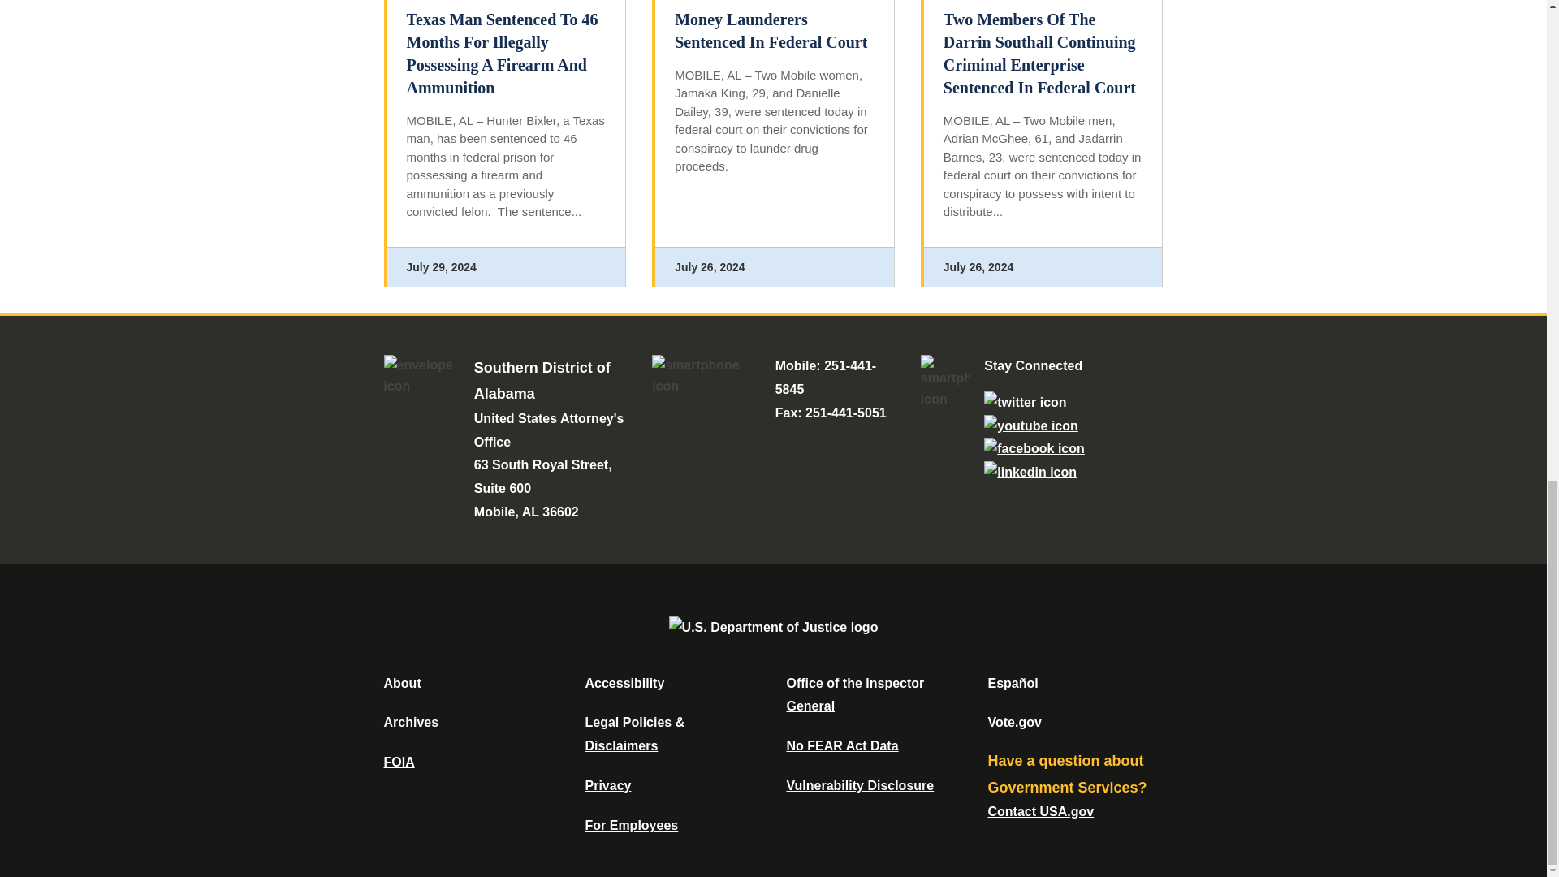 This screenshot has width=1559, height=877. What do you see at coordinates (841, 745) in the screenshot?
I see `Data Posted Pursuant To The No Fear Act` at bounding box center [841, 745].